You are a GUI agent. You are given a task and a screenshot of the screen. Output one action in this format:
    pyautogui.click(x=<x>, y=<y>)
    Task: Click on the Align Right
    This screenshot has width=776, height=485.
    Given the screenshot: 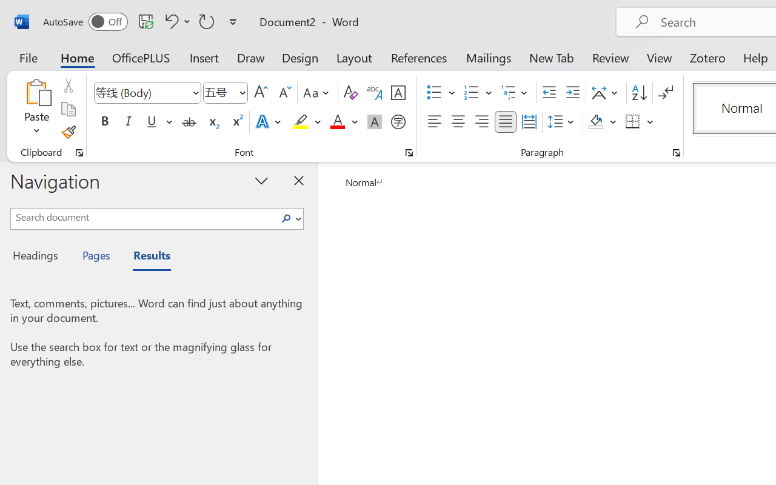 What is the action you would take?
    pyautogui.click(x=481, y=122)
    